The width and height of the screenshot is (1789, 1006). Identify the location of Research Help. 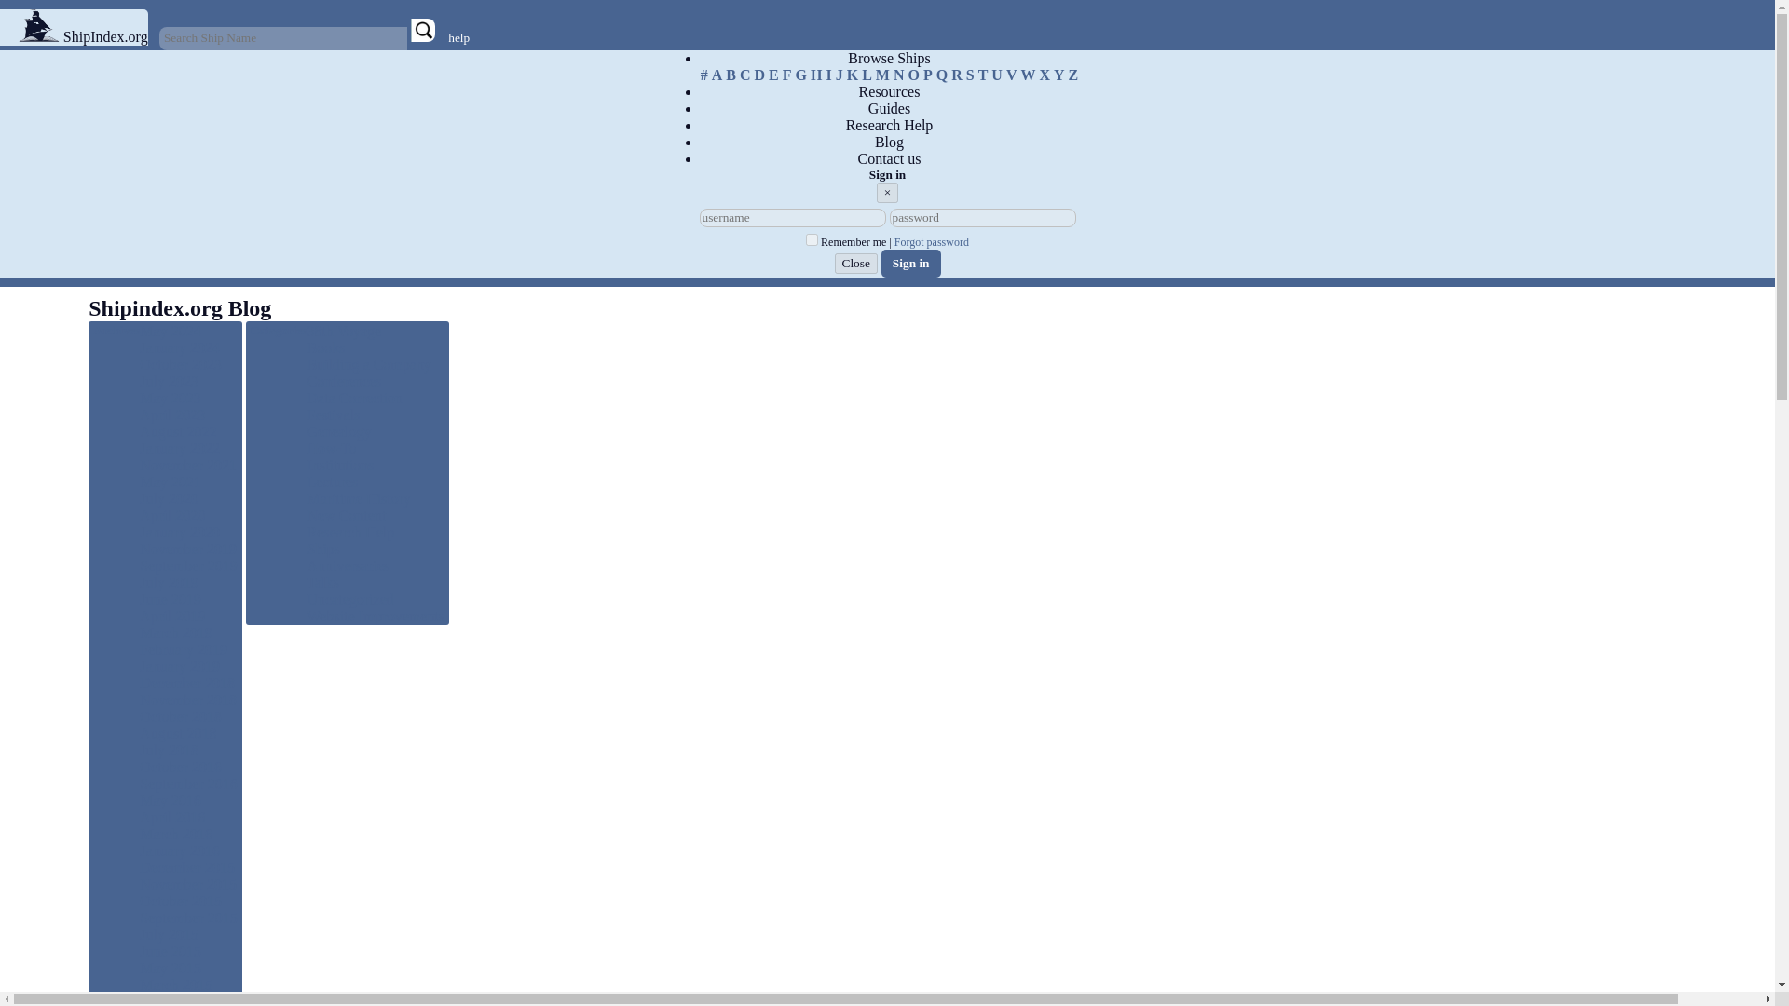
(890, 125).